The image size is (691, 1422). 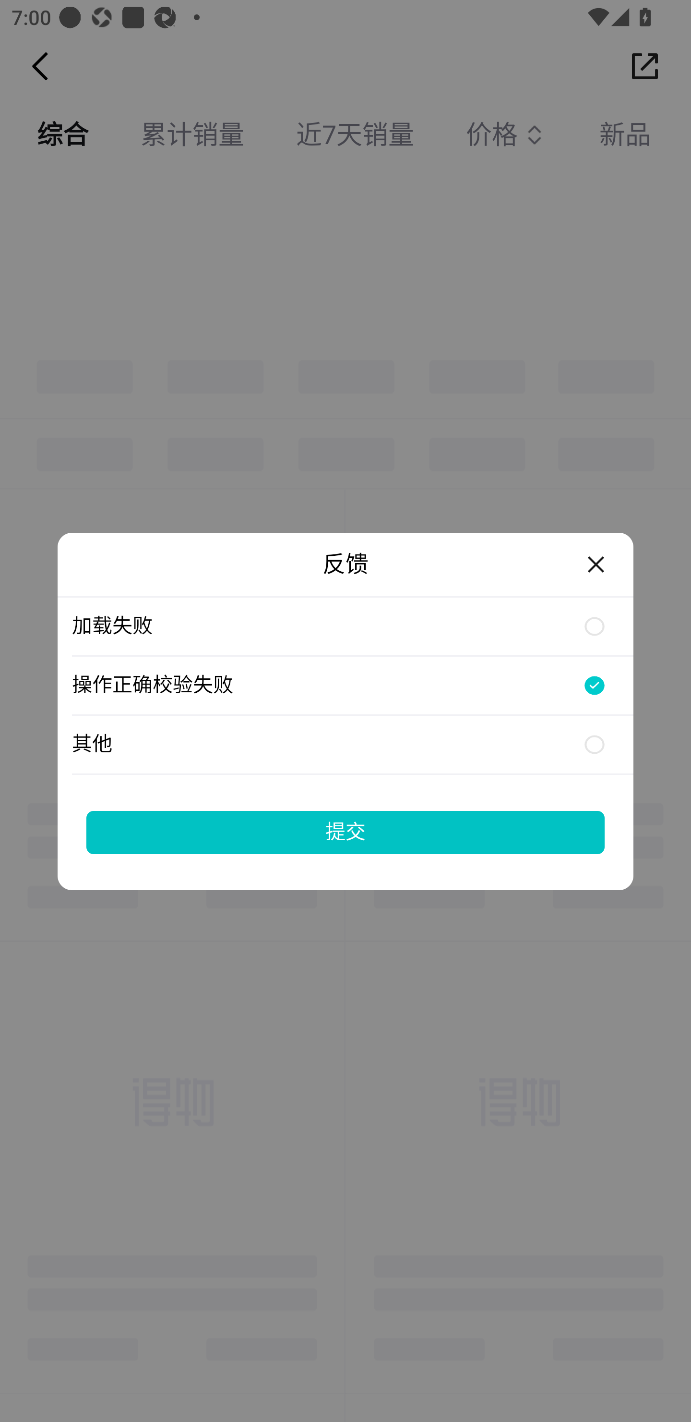 What do you see at coordinates (345, 832) in the screenshot?
I see `提交` at bounding box center [345, 832].